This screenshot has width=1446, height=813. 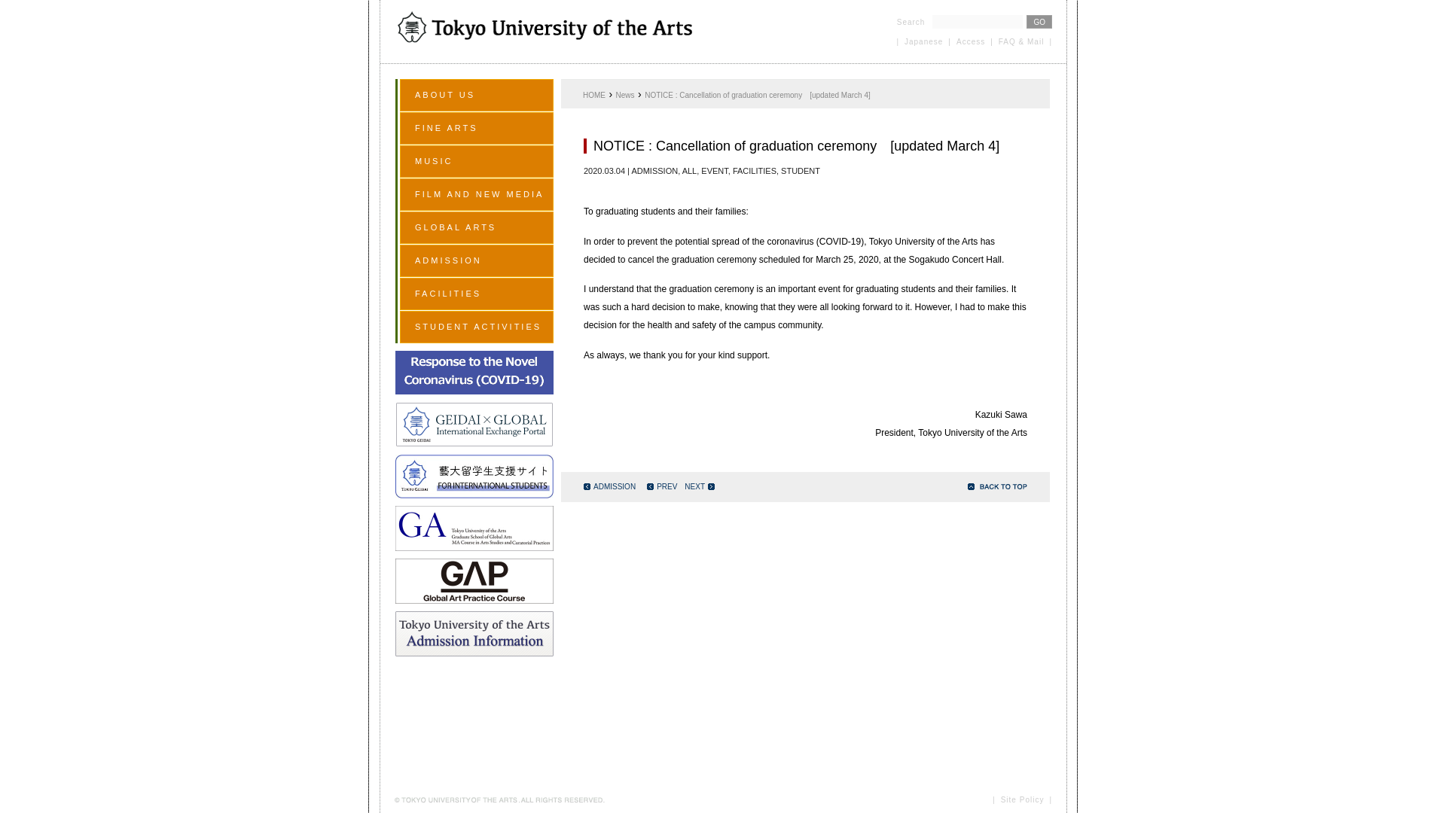 What do you see at coordinates (1039, 21) in the screenshot?
I see `GO` at bounding box center [1039, 21].